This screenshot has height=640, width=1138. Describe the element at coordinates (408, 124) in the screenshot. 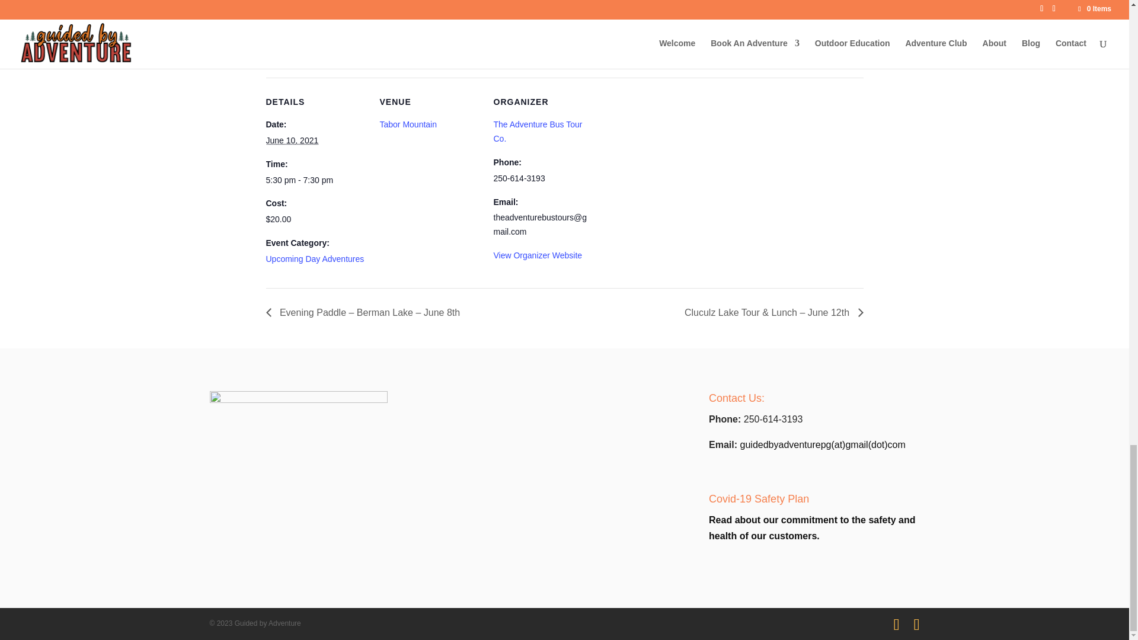

I see `Tabor Mountain` at that location.